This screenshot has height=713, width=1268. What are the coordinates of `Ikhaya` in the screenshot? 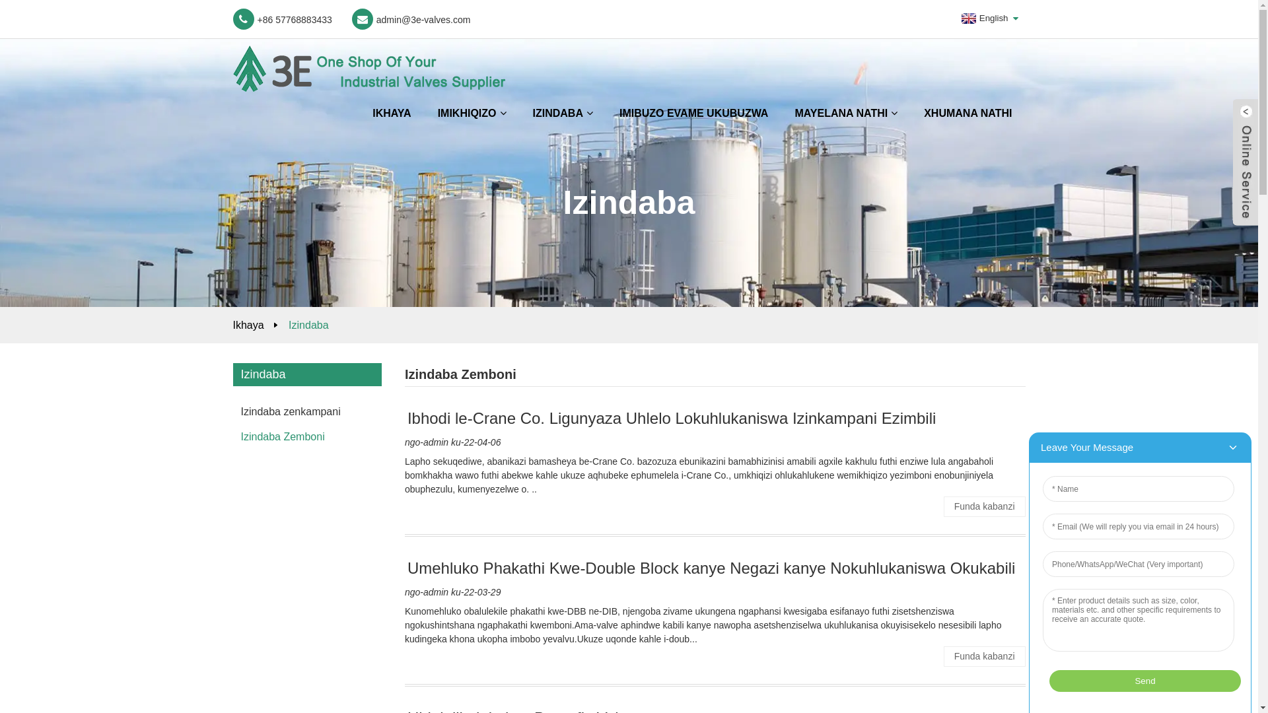 It's located at (248, 325).